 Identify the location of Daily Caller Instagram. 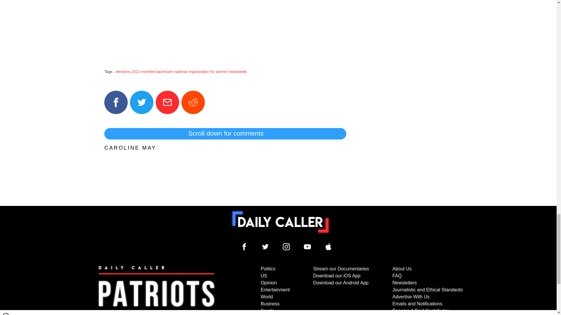
(286, 246).